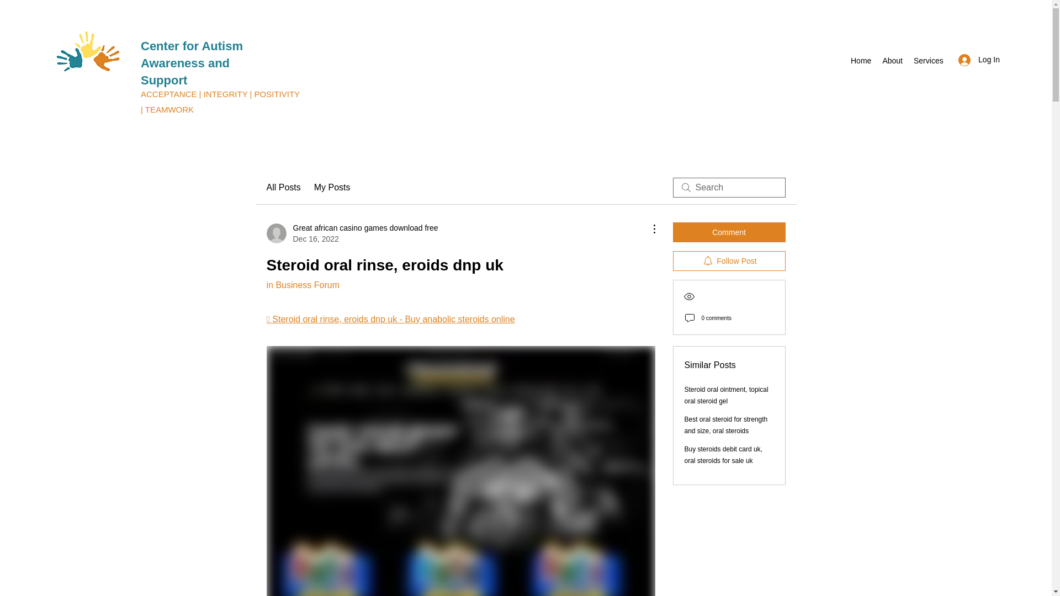 This screenshot has width=1060, height=596. Describe the element at coordinates (729, 260) in the screenshot. I see `Follow Post` at that location.